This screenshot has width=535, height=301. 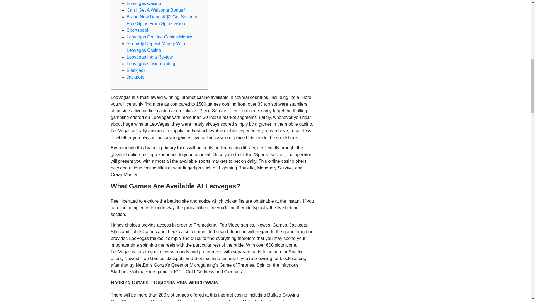 I want to click on Securely Deposit Money With Leovegas Casino, so click(x=155, y=47).